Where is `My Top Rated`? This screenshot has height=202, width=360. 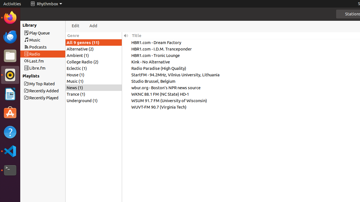 My Top Rated is located at coordinates (53, 84).